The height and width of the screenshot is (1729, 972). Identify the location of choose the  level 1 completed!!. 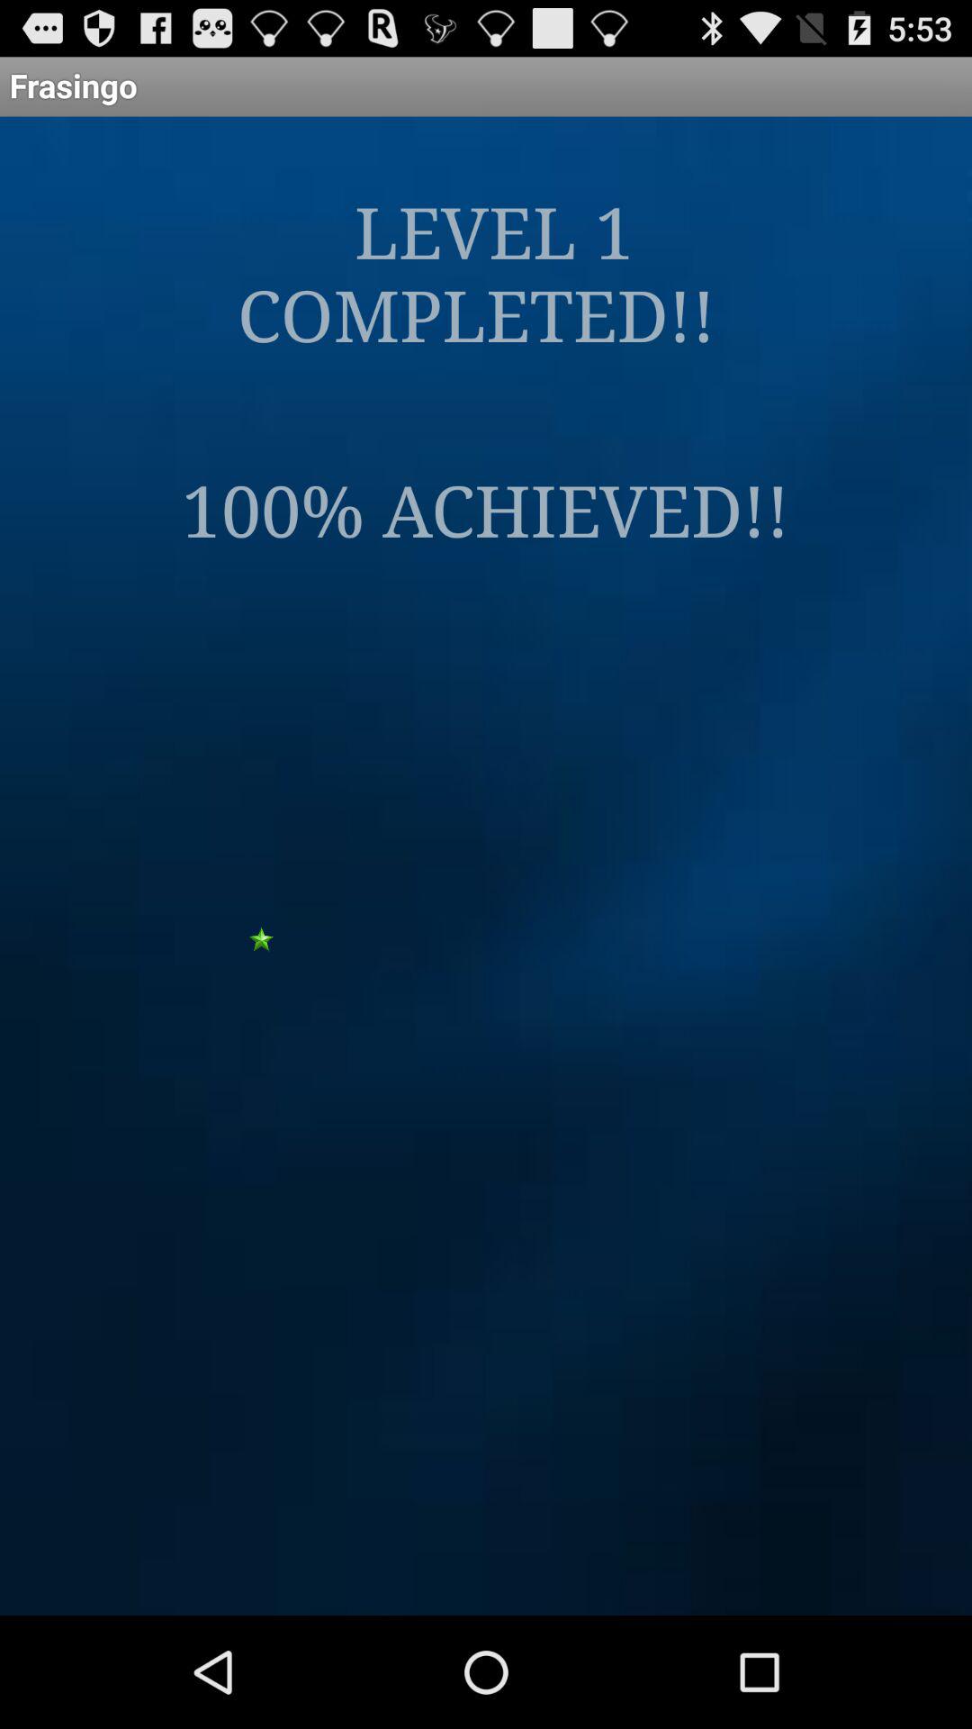
(486, 272).